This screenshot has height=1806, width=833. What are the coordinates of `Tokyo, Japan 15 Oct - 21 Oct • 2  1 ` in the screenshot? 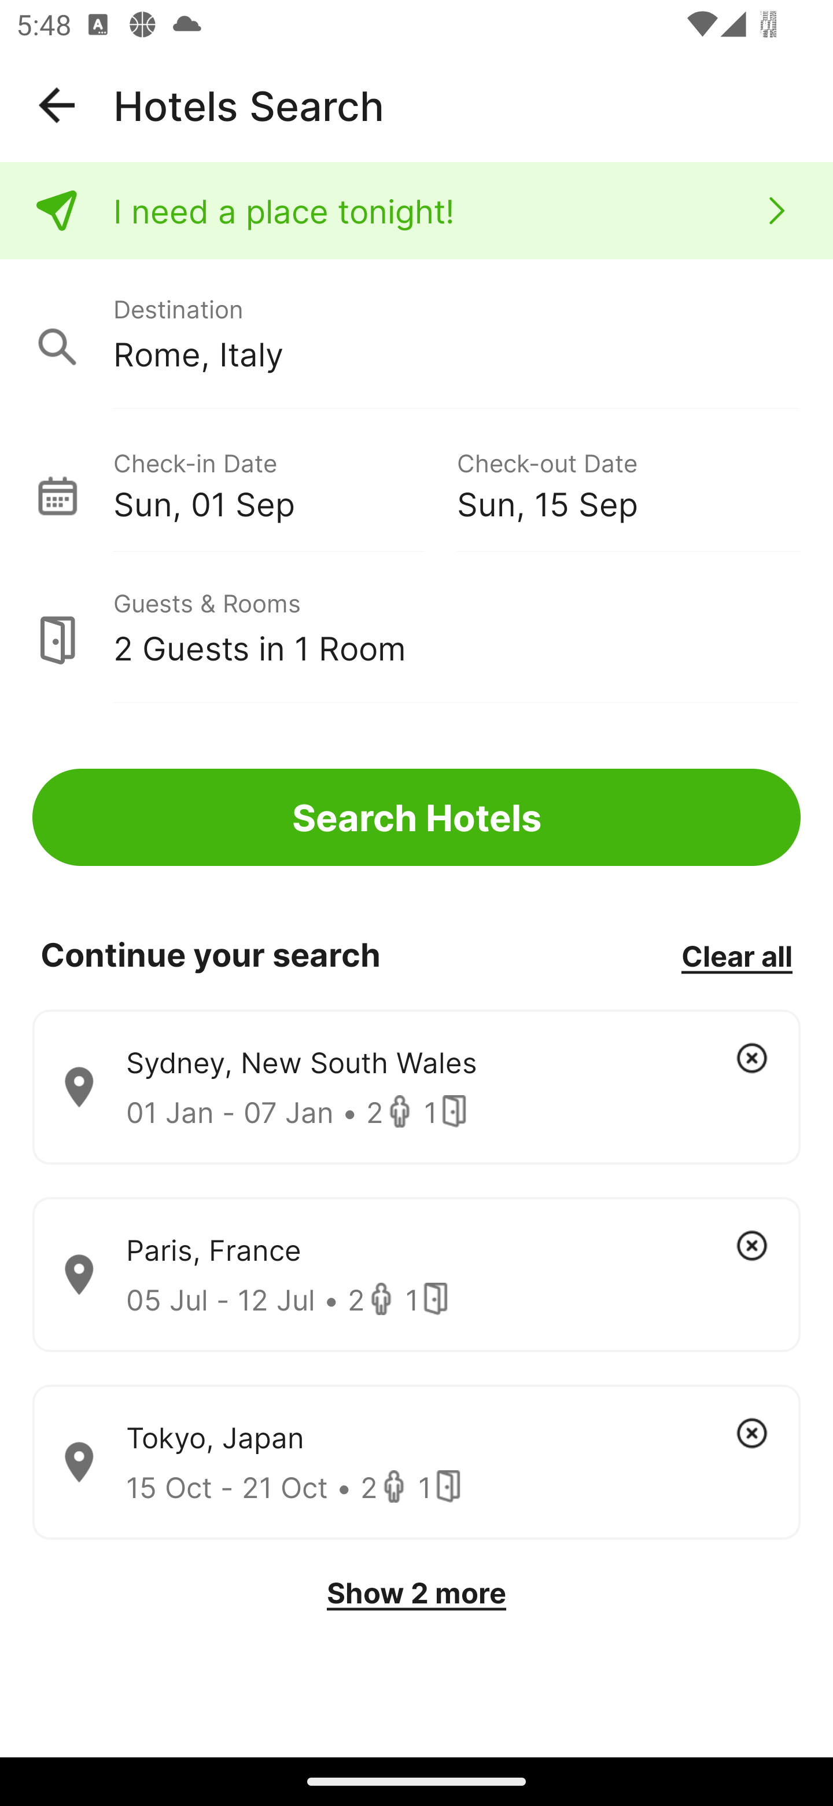 It's located at (417, 1463).